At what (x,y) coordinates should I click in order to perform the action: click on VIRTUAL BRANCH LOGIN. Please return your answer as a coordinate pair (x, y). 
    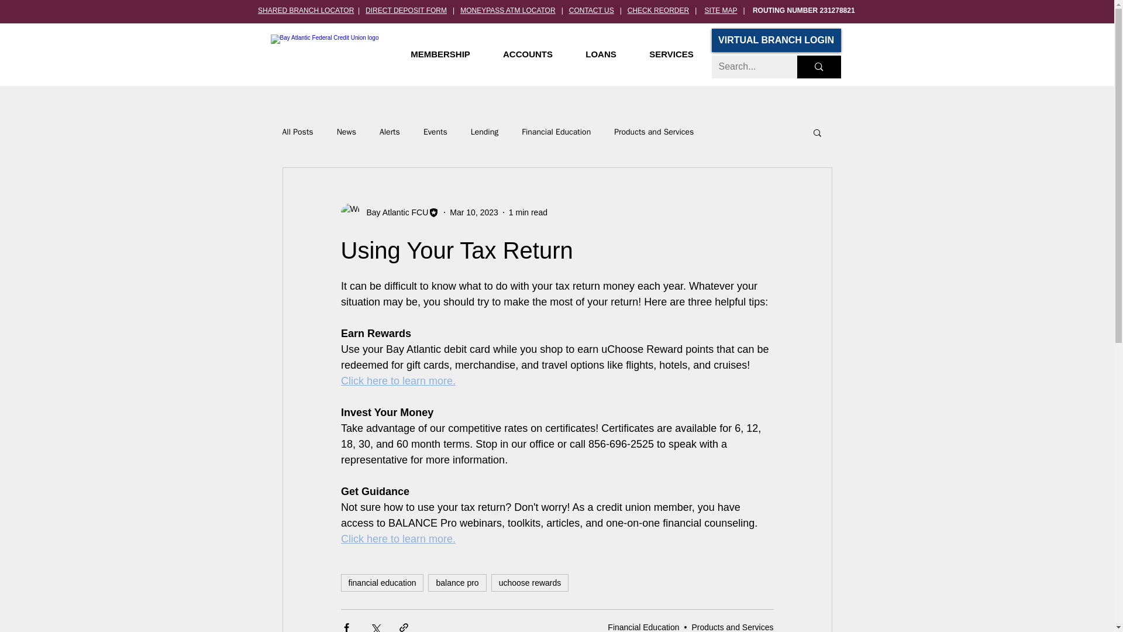
    Looking at the image, I should click on (776, 40).